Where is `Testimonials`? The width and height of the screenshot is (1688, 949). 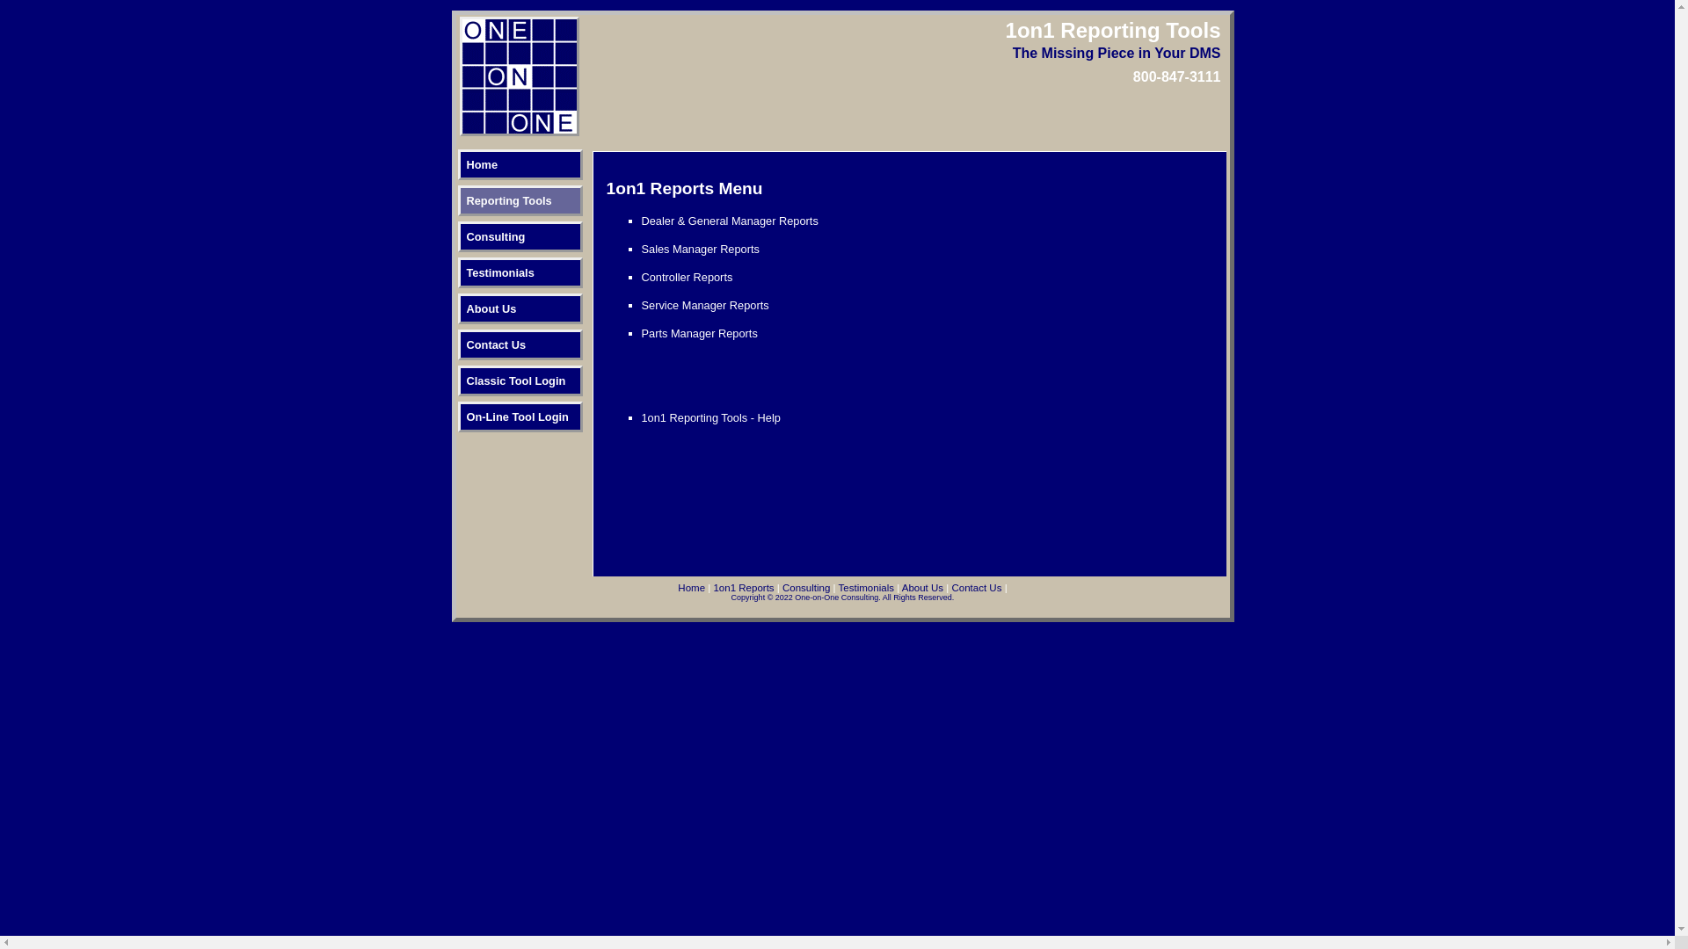
Testimonials is located at coordinates (869, 588).